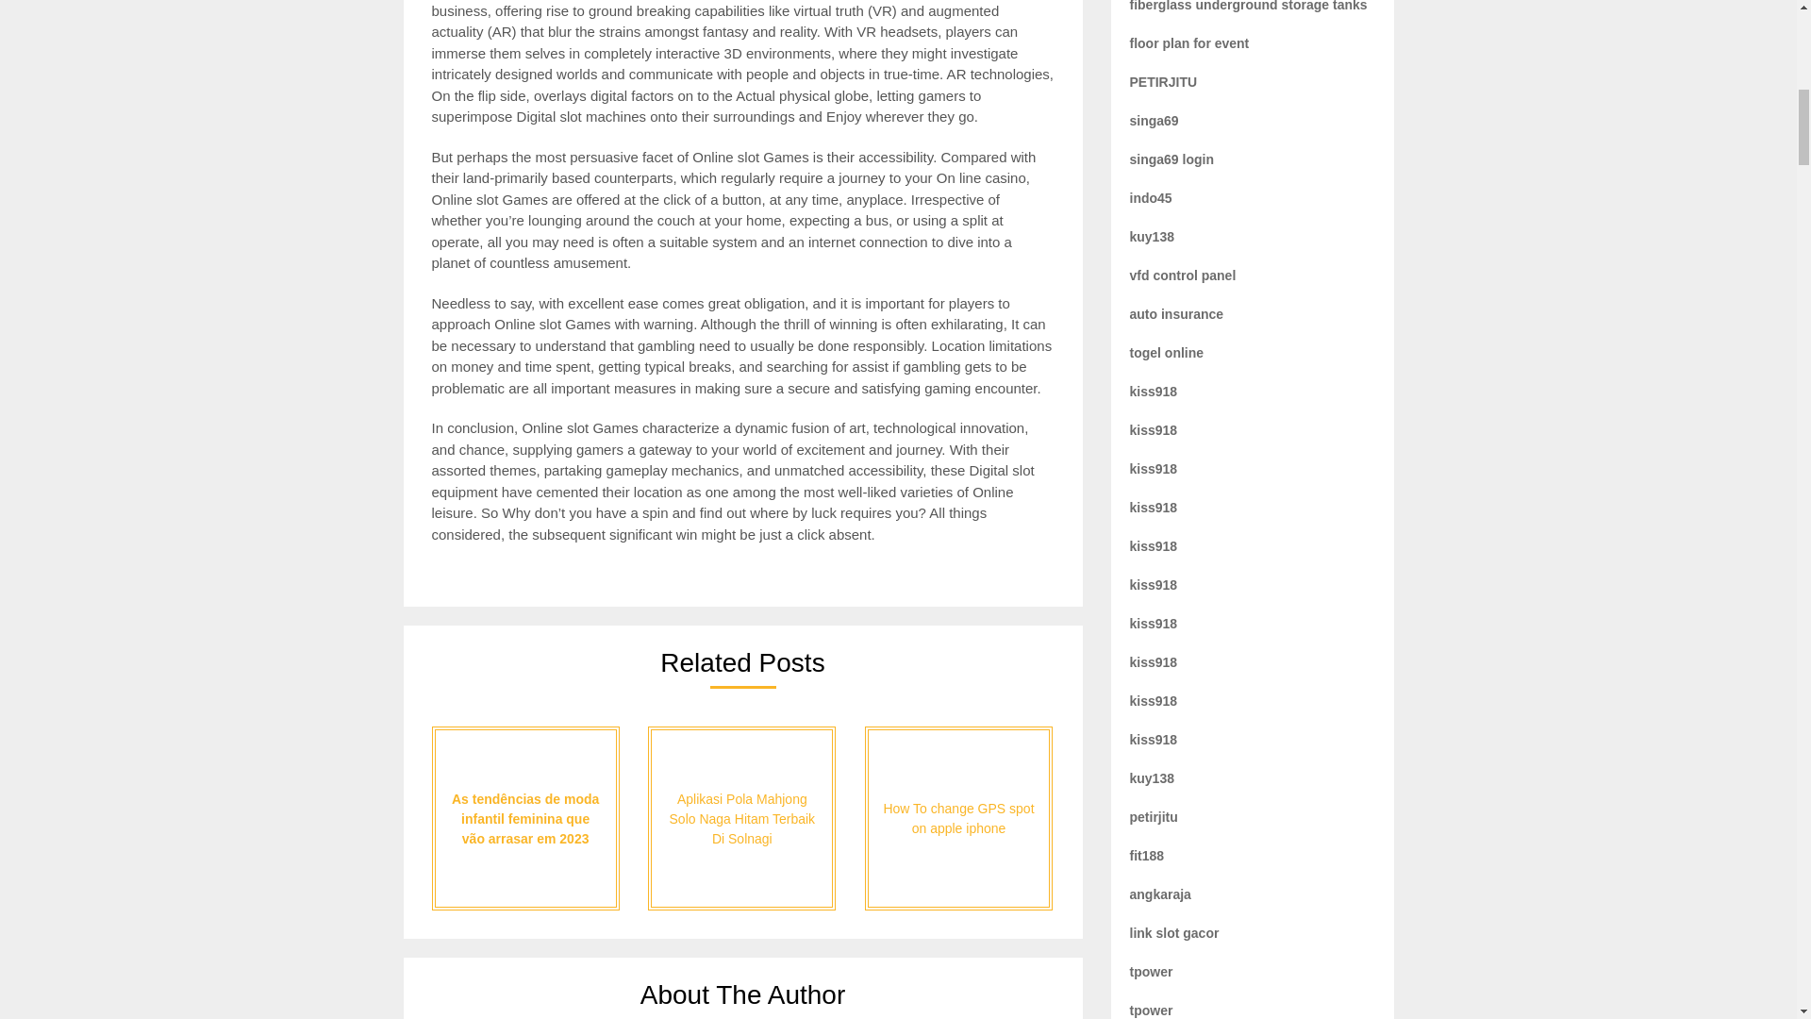 This screenshot has height=1019, width=1811. I want to click on togel online, so click(1167, 353).